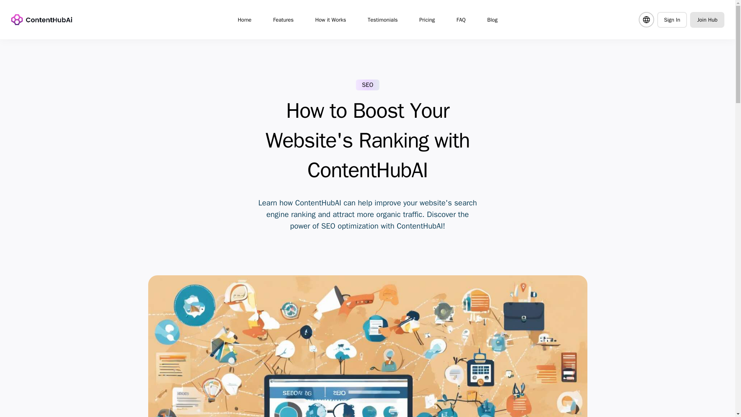  What do you see at coordinates (461, 19) in the screenshot?
I see `FAQ` at bounding box center [461, 19].